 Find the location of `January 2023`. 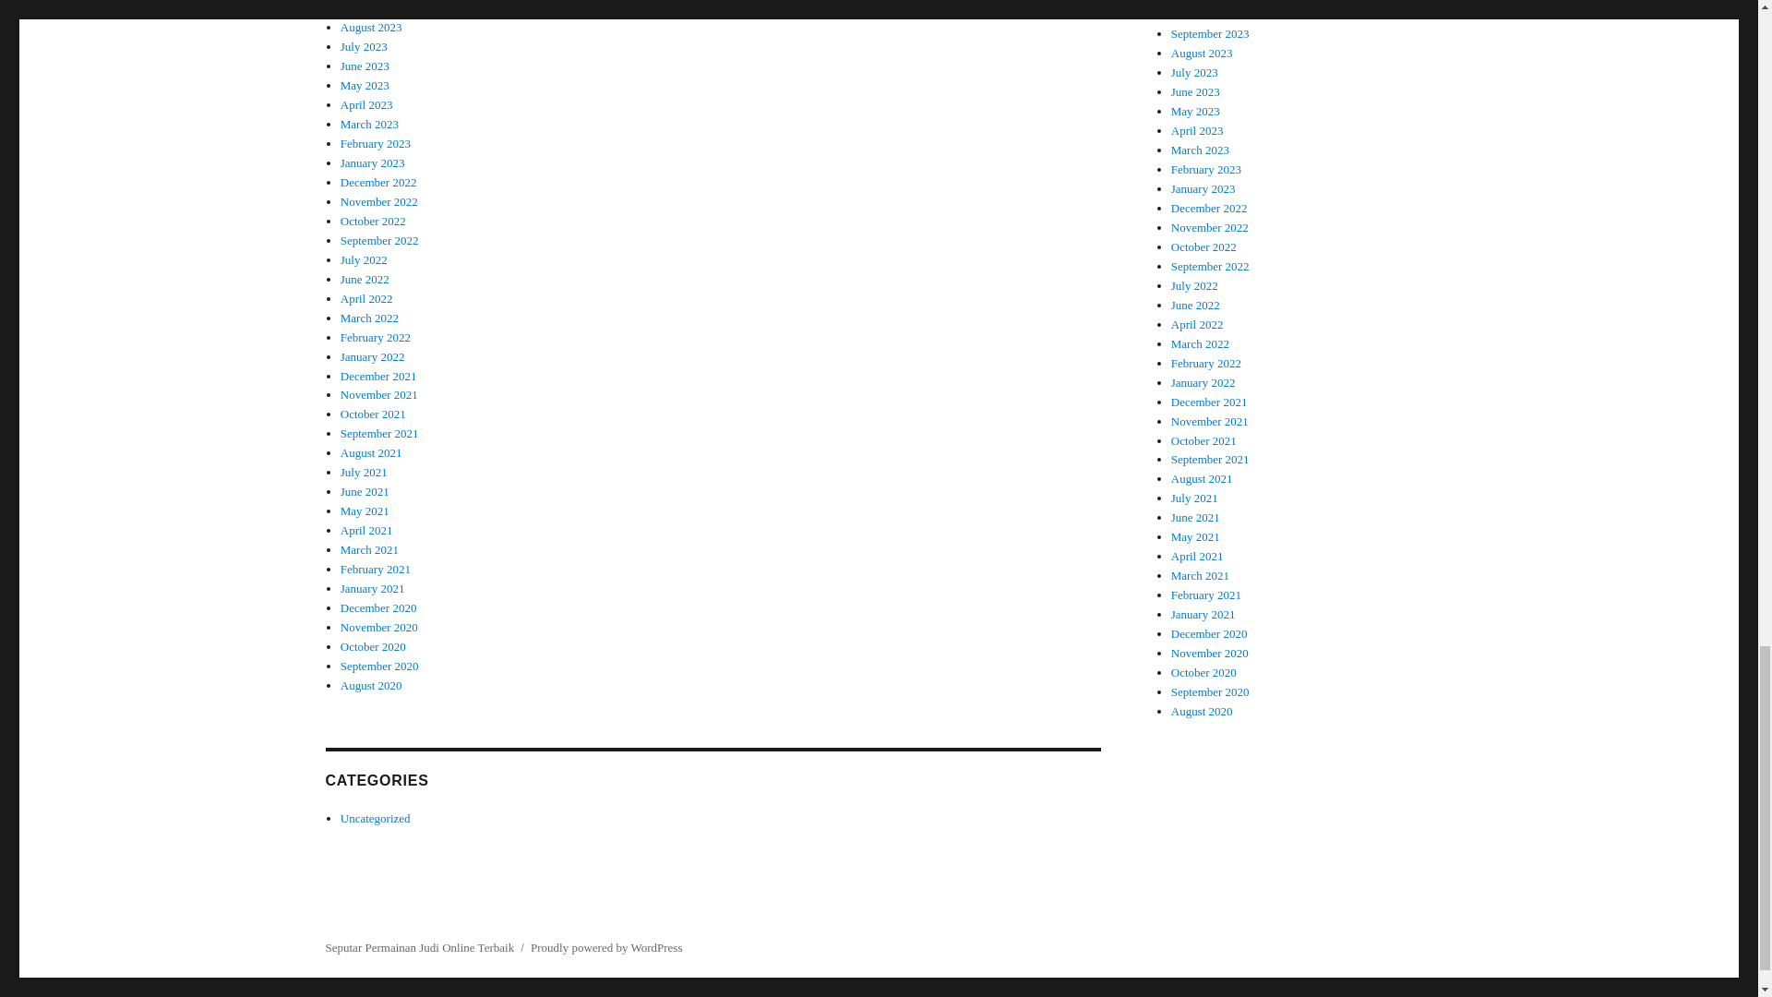

January 2023 is located at coordinates (373, 162).